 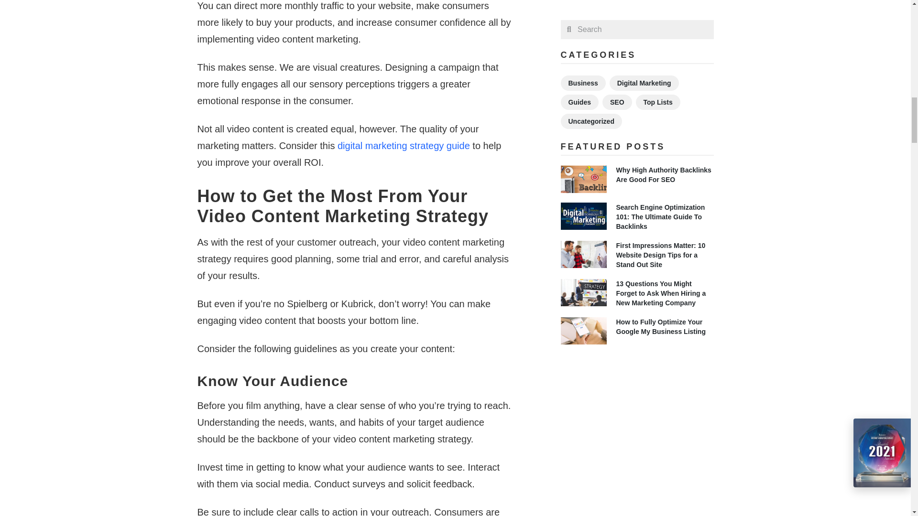 I want to click on digital marketing strategy guide, so click(x=404, y=145).